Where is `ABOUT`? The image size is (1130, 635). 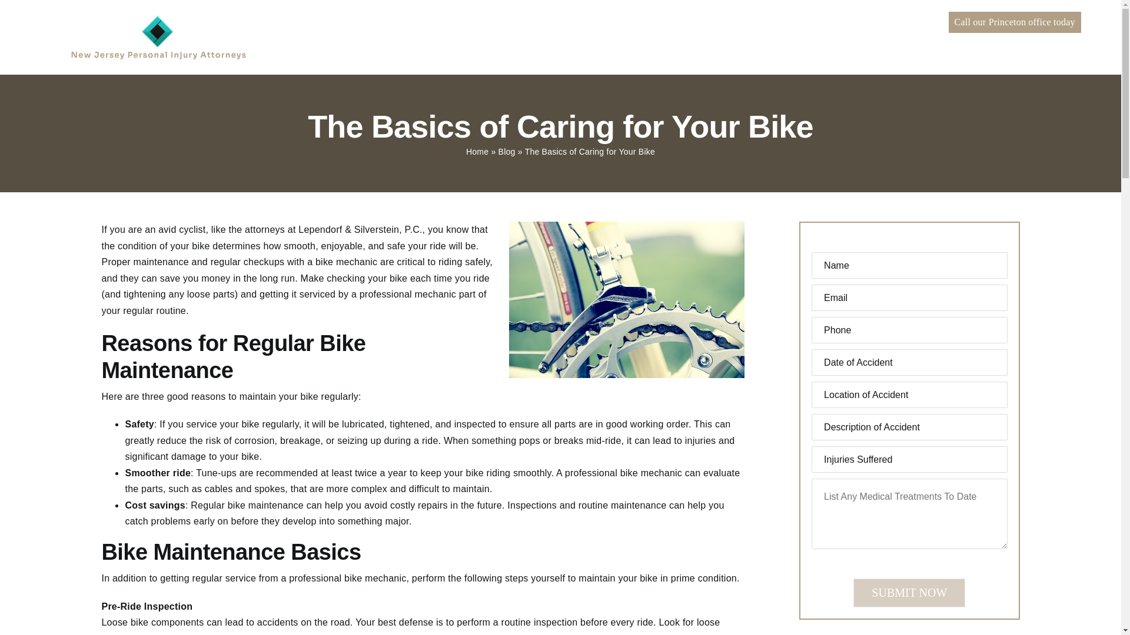
ABOUT is located at coordinates (451, 43).